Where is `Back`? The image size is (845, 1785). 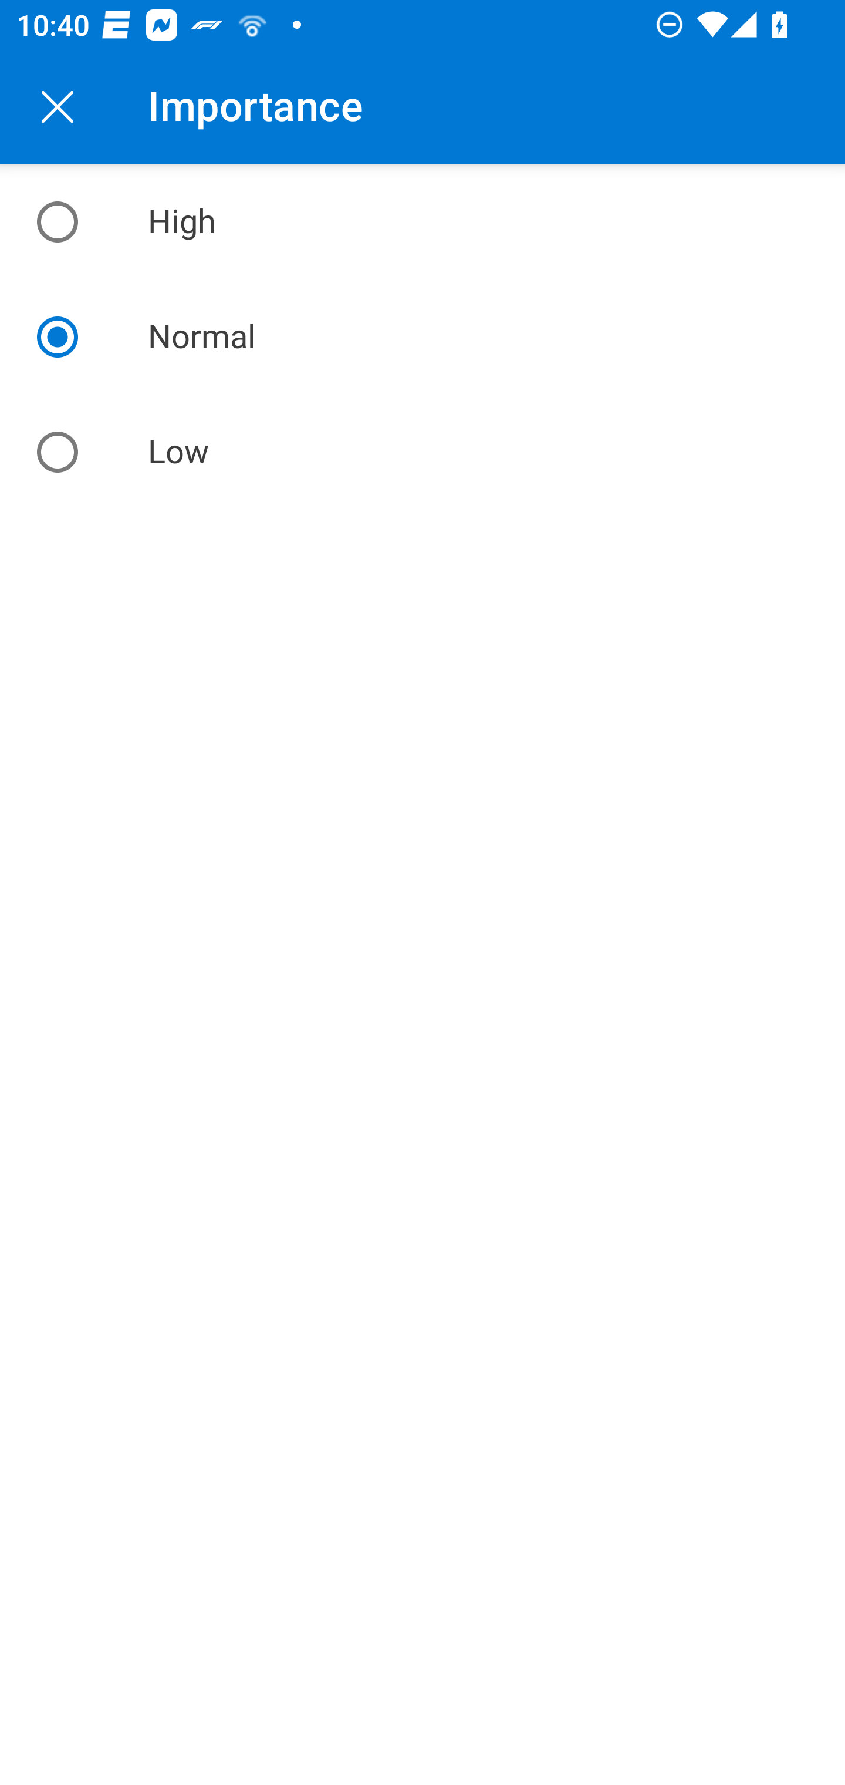
Back is located at coordinates (58, 107).